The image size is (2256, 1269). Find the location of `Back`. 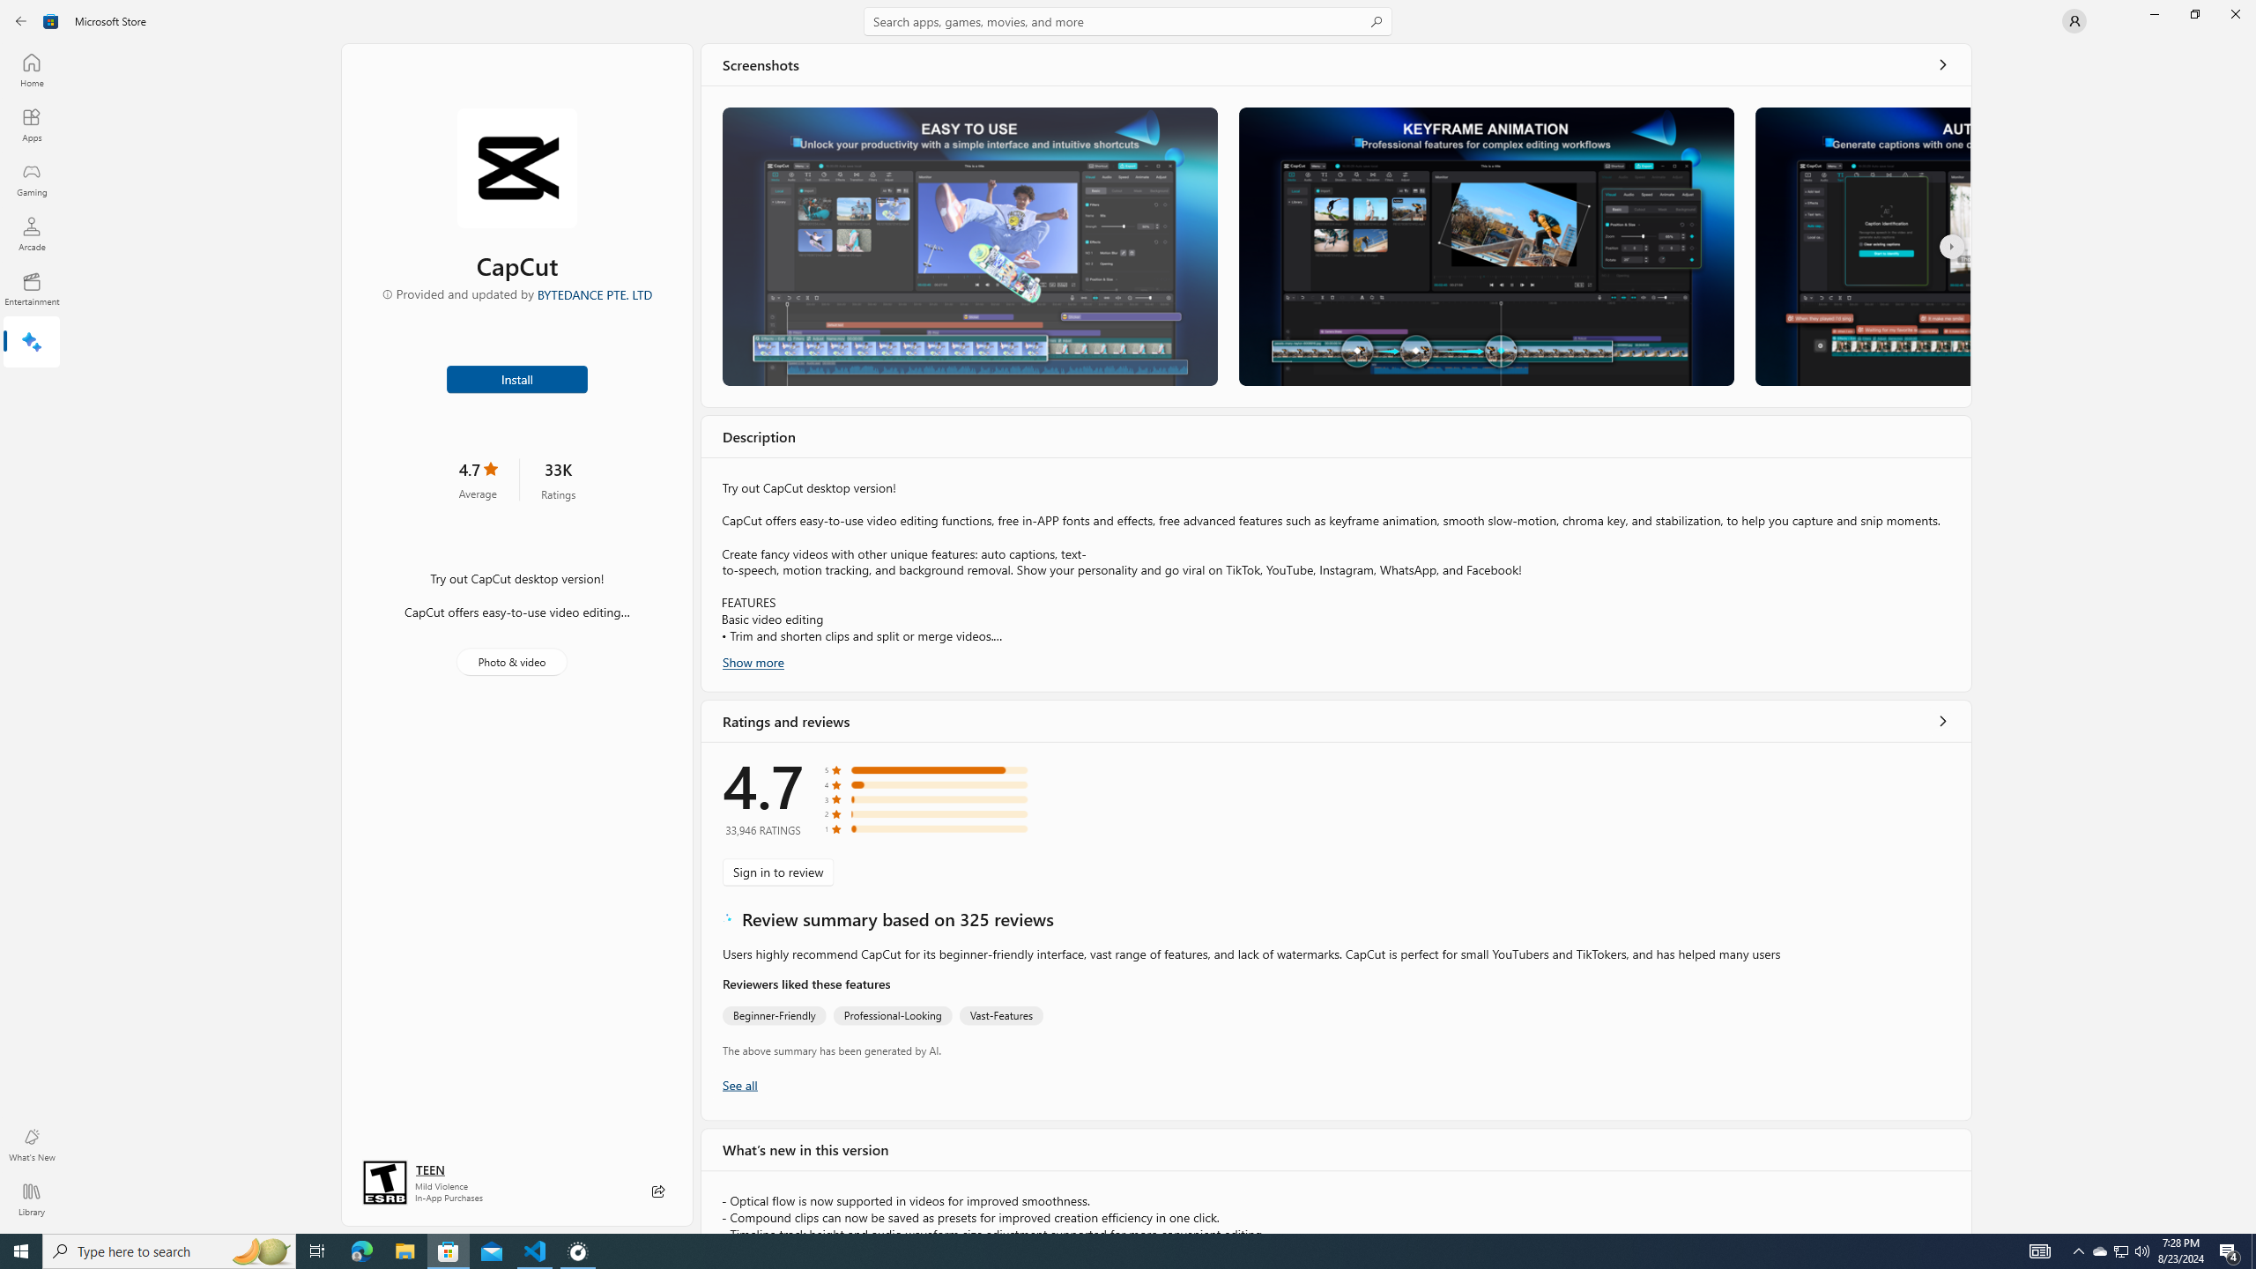

Back is located at coordinates (21, 21).